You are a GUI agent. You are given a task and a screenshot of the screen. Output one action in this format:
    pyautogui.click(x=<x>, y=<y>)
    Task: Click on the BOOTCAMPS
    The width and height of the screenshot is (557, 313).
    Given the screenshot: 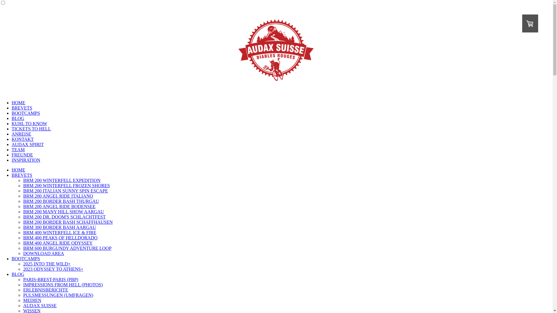 What is the action you would take?
    pyautogui.click(x=26, y=113)
    